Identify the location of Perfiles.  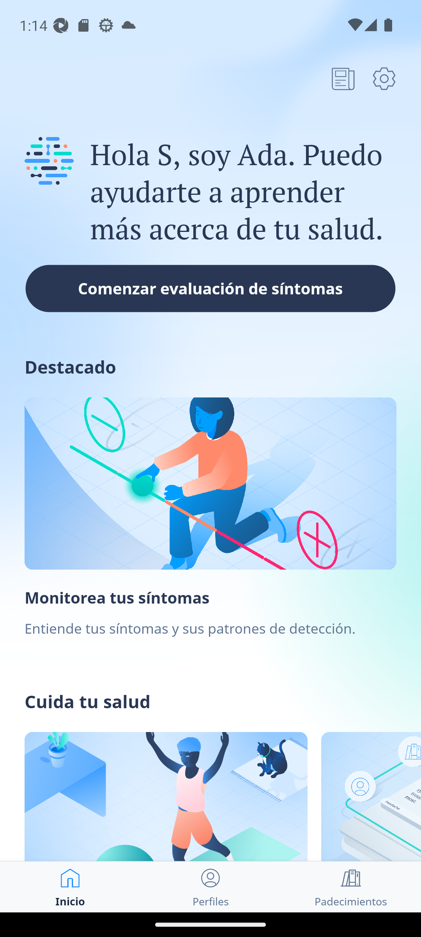
(210, 887).